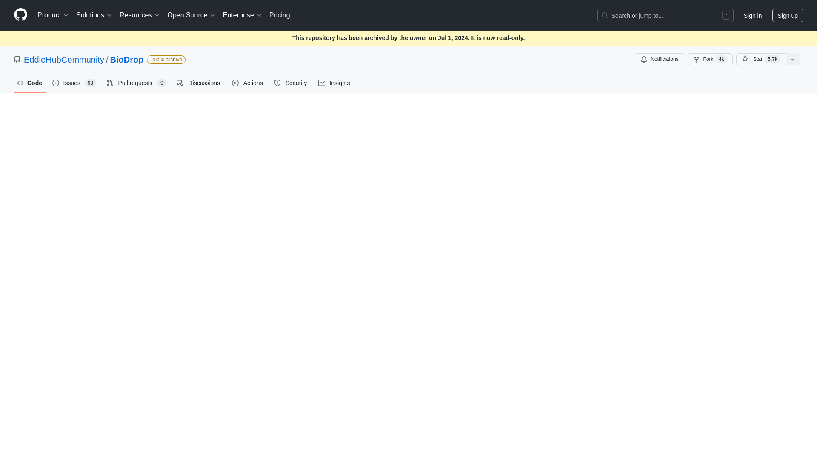  What do you see at coordinates (90, 83) in the screenshot?
I see `63` at bounding box center [90, 83].